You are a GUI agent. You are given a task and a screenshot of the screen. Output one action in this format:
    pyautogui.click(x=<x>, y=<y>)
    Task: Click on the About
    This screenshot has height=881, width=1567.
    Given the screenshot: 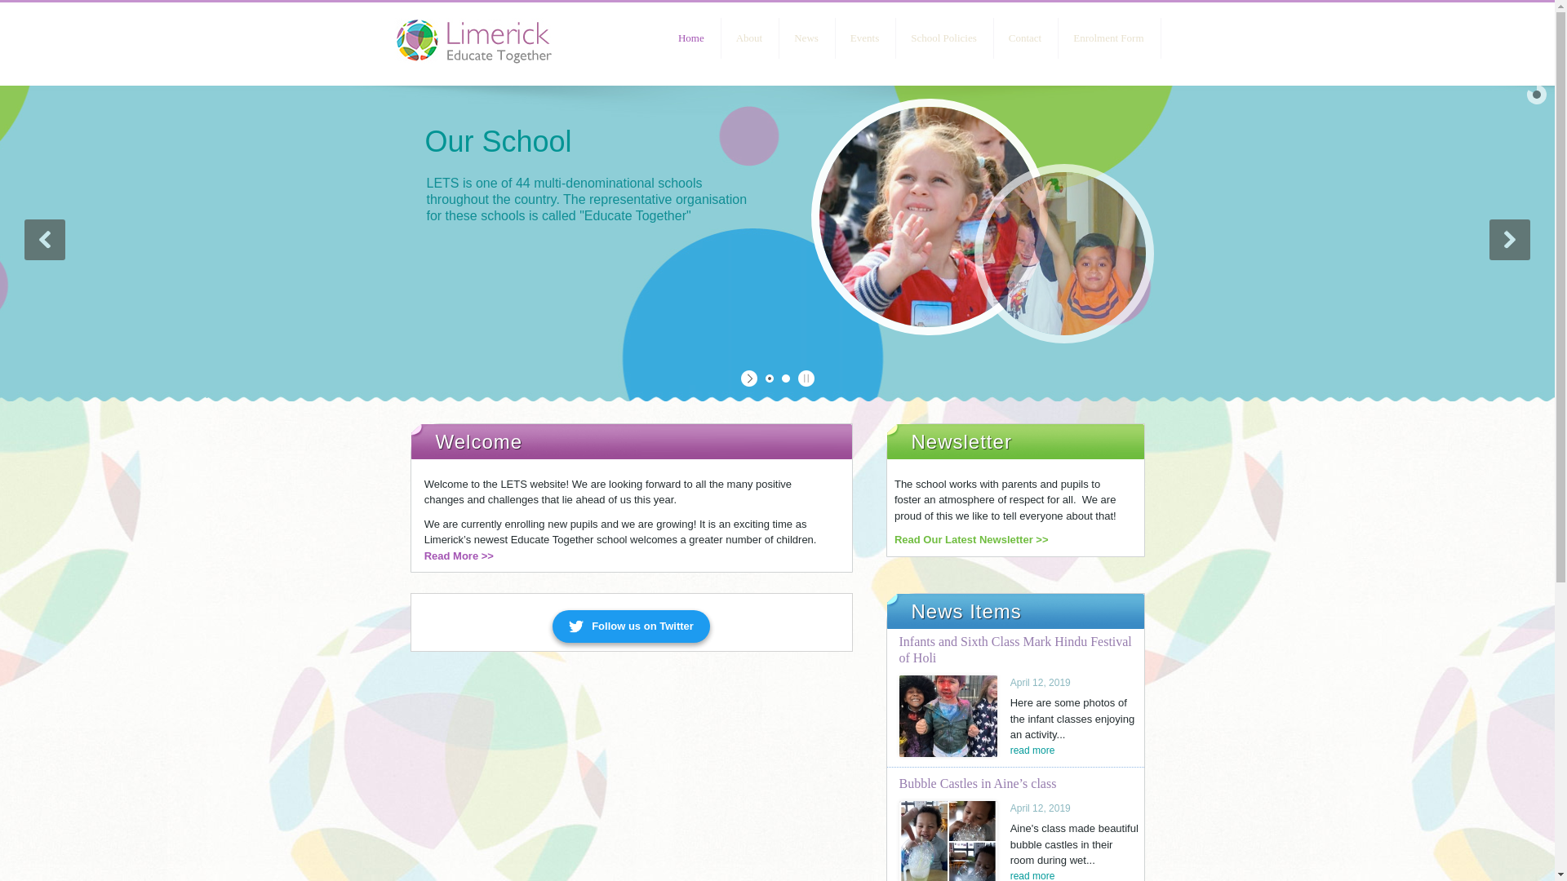 What is the action you would take?
    pyautogui.click(x=459, y=556)
    